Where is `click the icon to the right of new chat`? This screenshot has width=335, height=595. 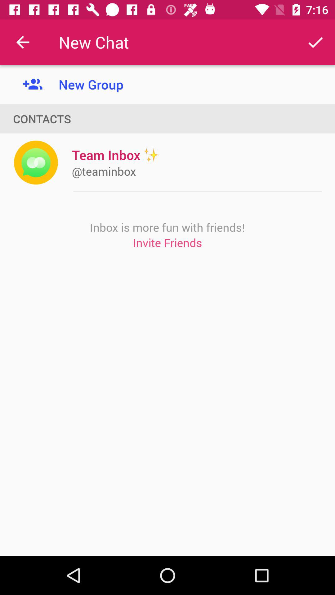
click the icon to the right of new chat is located at coordinates (315, 42).